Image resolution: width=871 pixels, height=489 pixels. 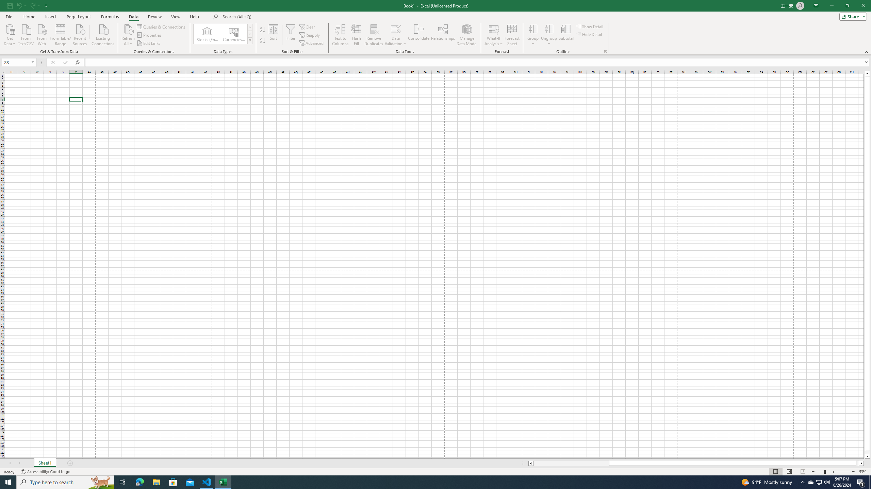 What do you see at coordinates (207, 34) in the screenshot?
I see `Stocks (English)` at bounding box center [207, 34].